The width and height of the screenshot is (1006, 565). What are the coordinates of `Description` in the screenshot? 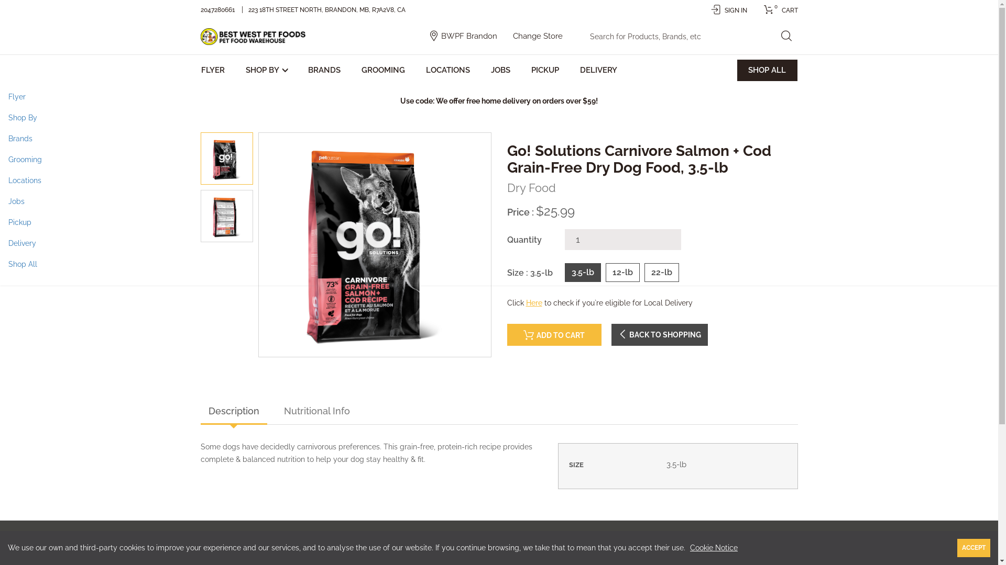 It's located at (233, 412).